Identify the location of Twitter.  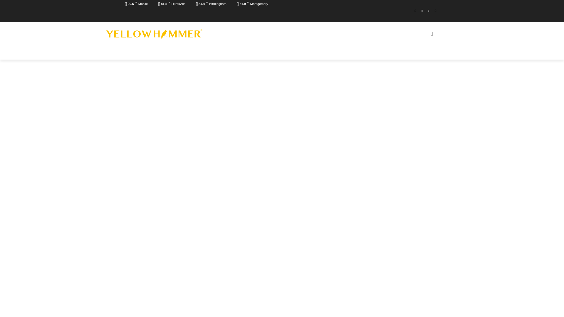
(435, 11).